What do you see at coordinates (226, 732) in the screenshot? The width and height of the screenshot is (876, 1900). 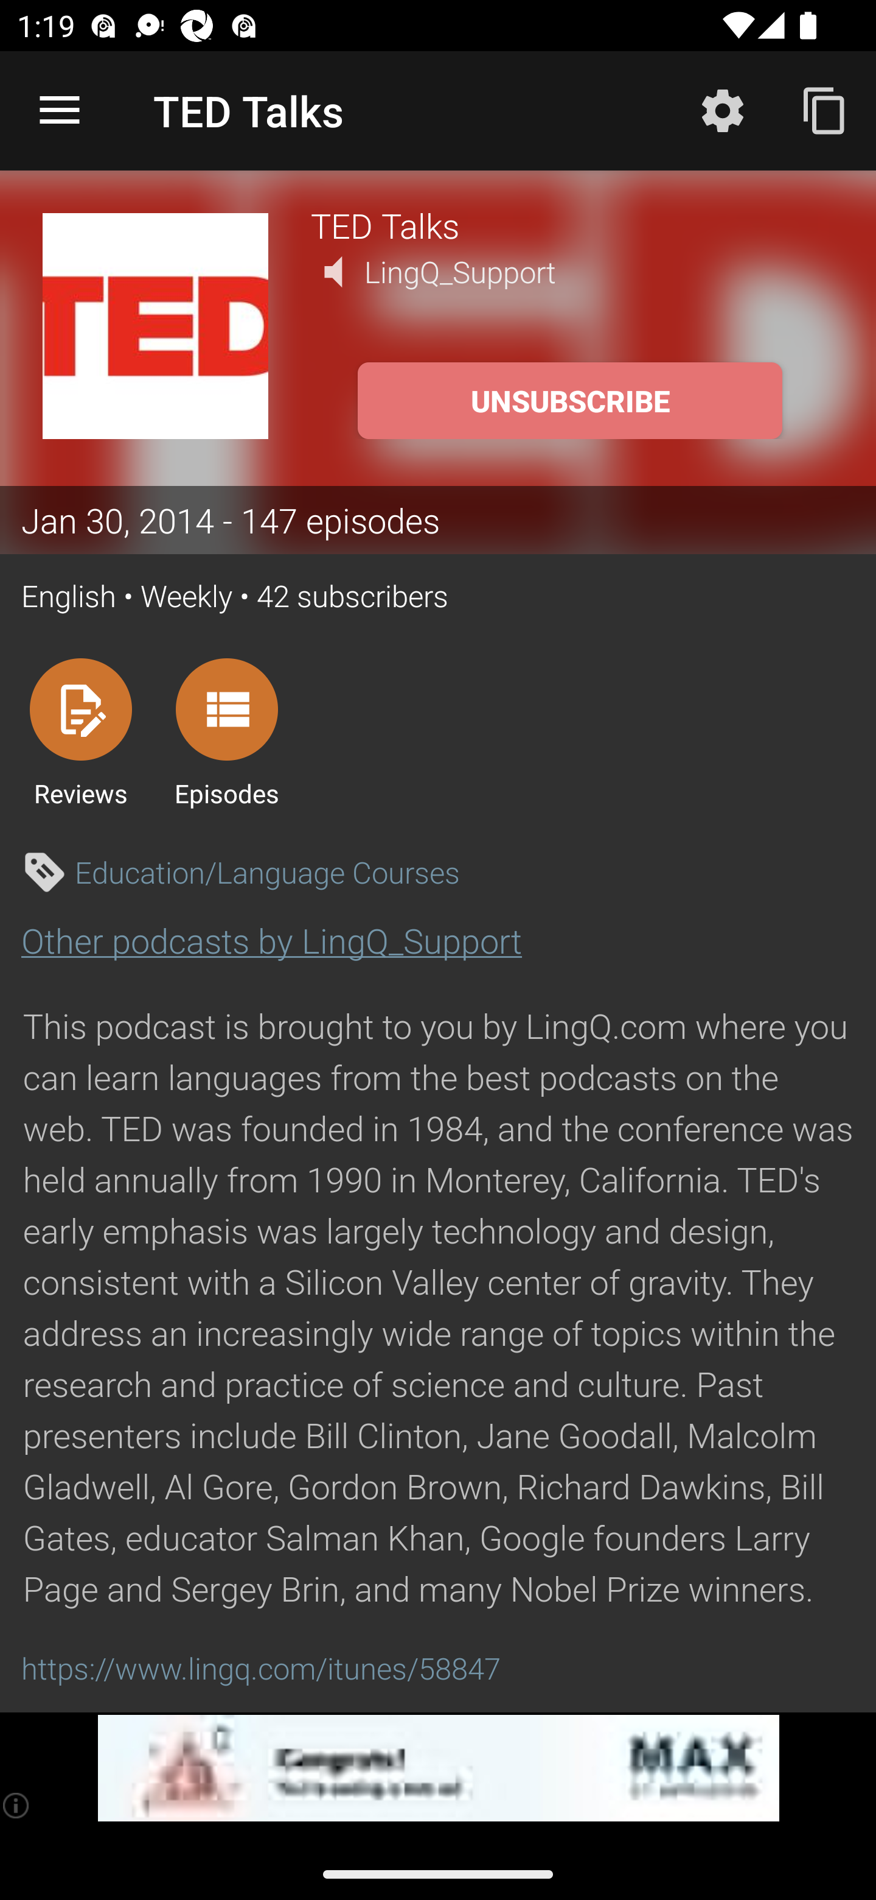 I see `Episodes` at bounding box center [226, 732].